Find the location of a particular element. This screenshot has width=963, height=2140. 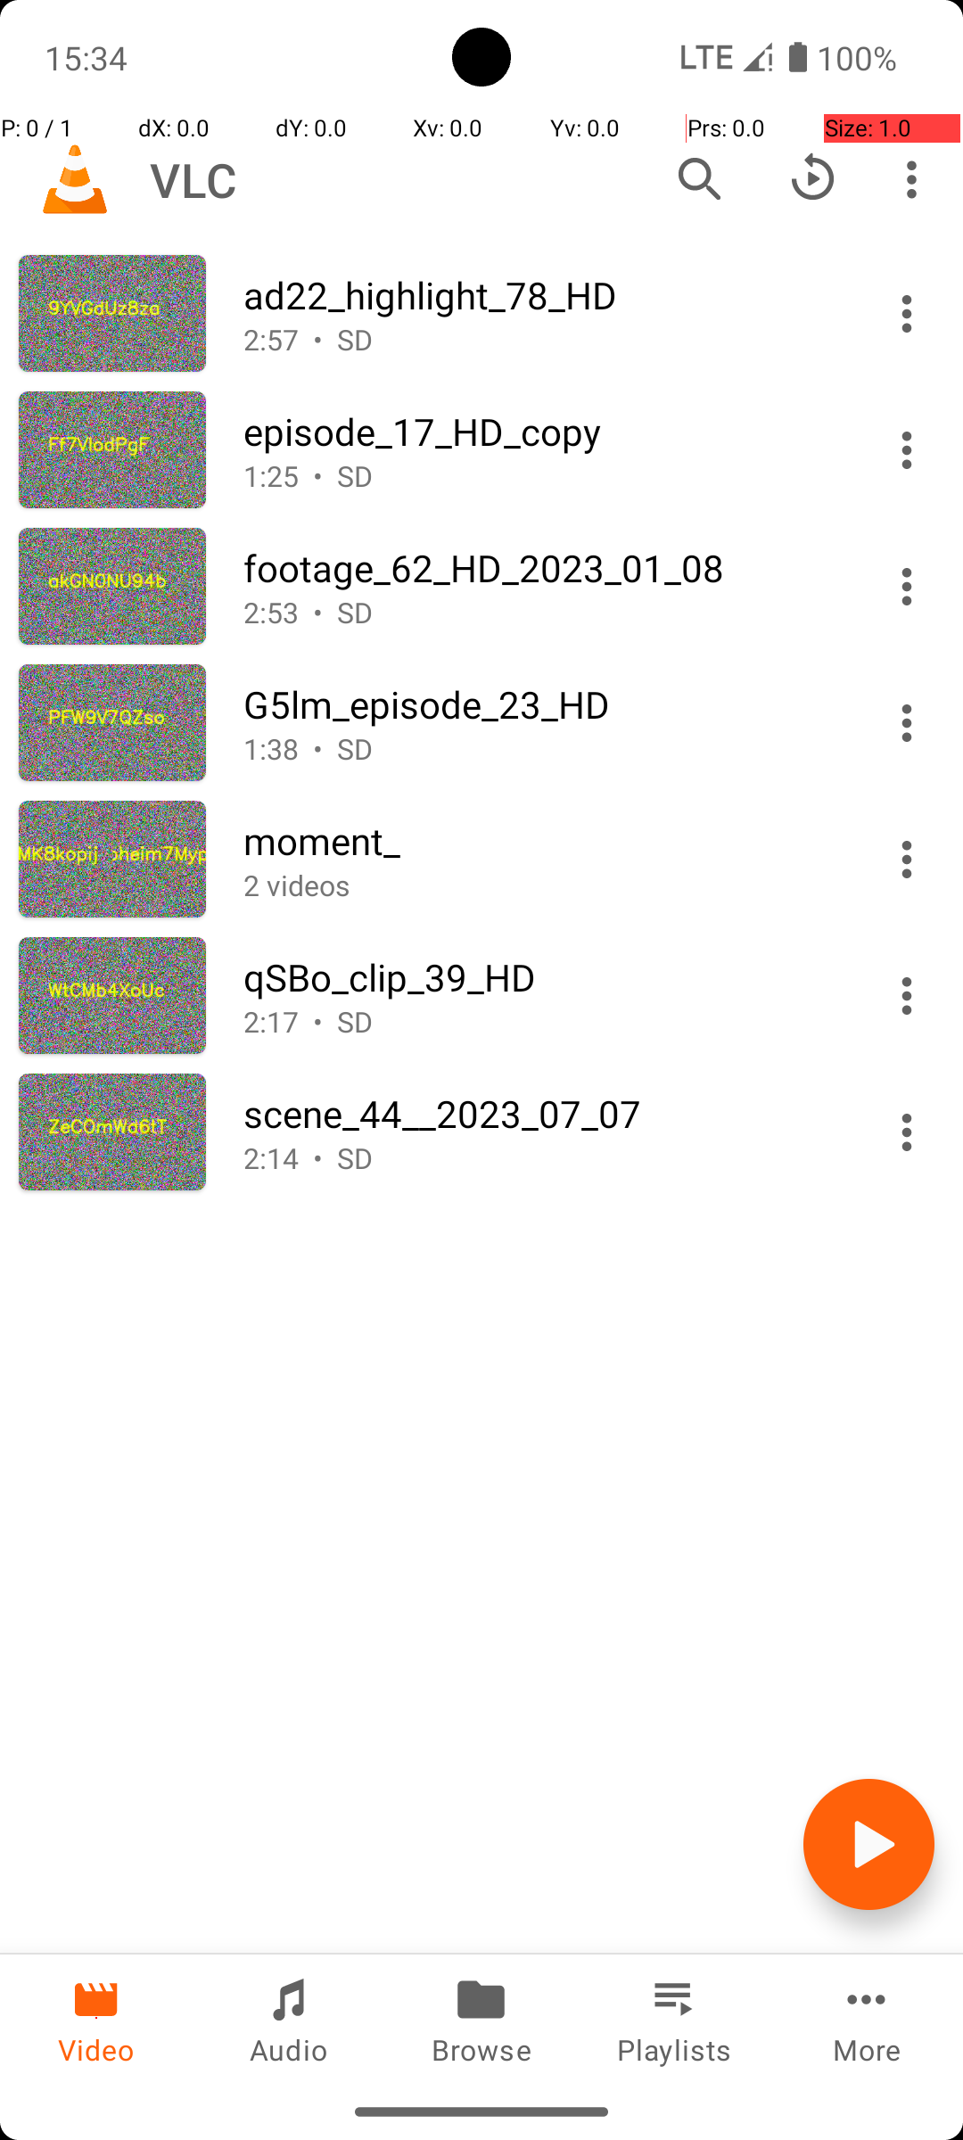

2 videos is located at coordinates (542, 885).